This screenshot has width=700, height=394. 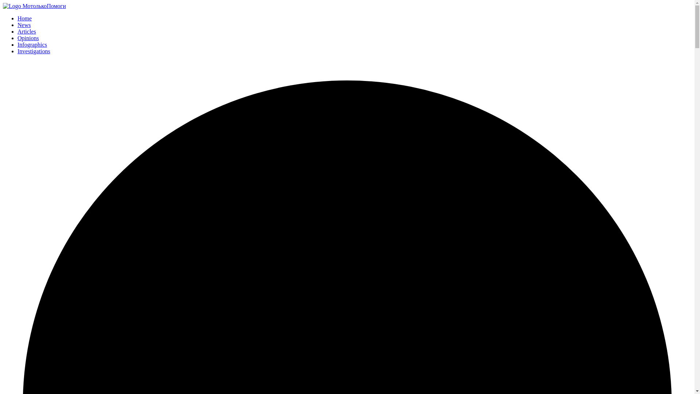 What do you see at coordinates (27, 31) in the screenshot?
I see `Articles` at bounding box center [27, 31].